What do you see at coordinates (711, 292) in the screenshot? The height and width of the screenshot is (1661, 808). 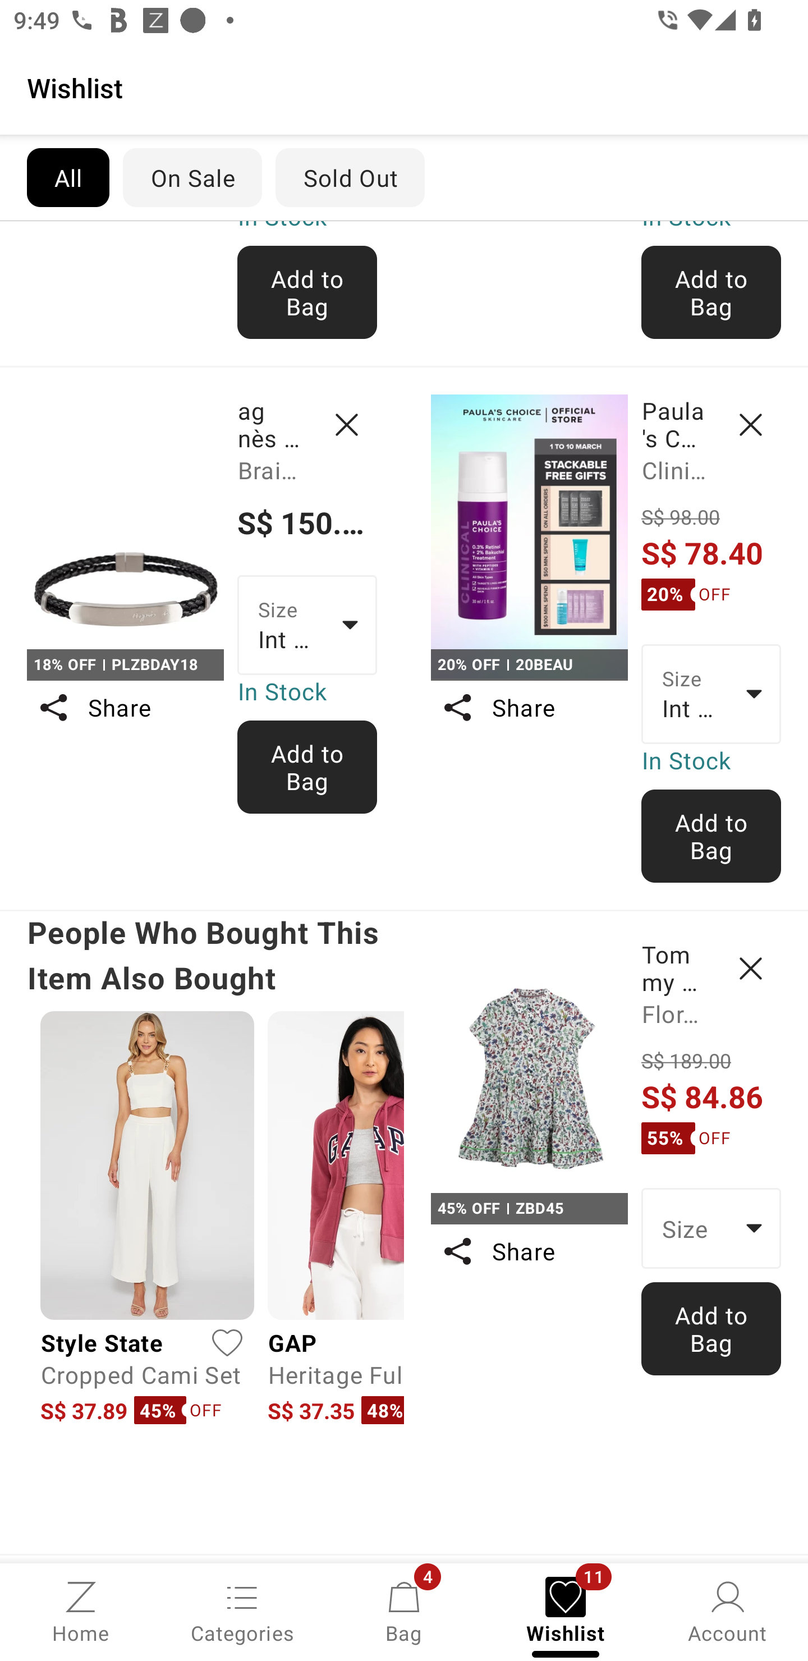 I see `Add to Bag` at bounding box center [711, 292].